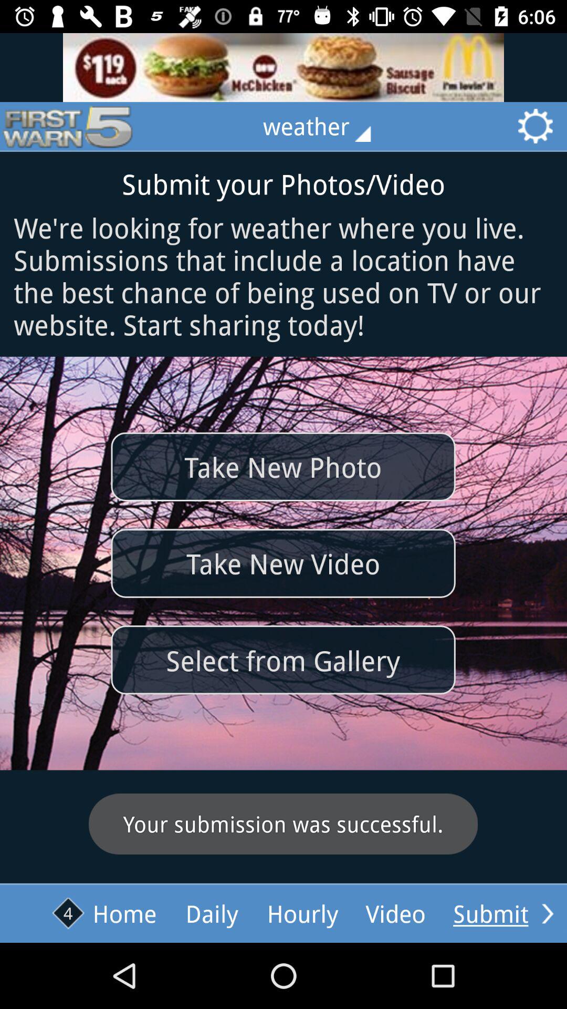  I want to click on open mcdonalds advertisement, so click(283, 67).